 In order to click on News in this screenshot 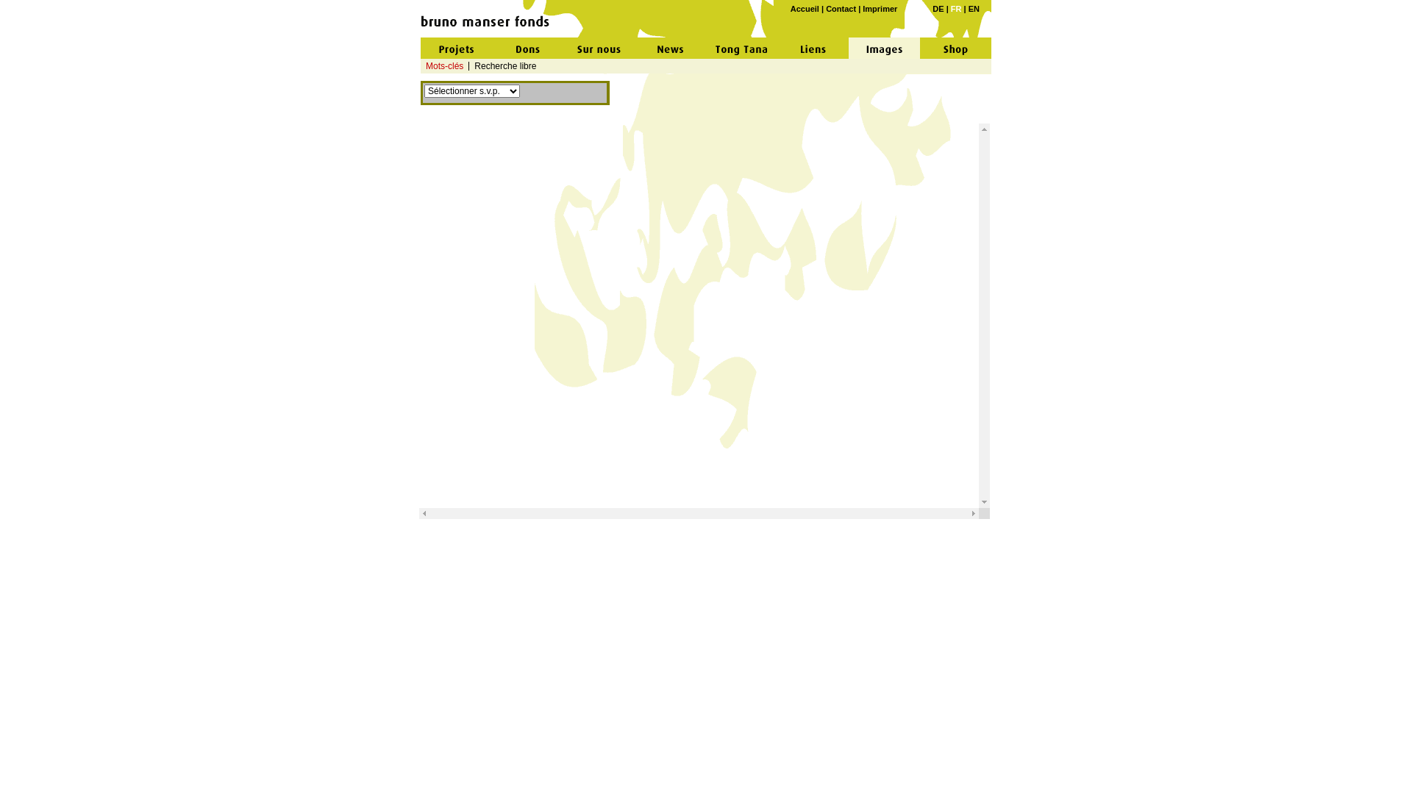, I will do `click(671, 49)`.